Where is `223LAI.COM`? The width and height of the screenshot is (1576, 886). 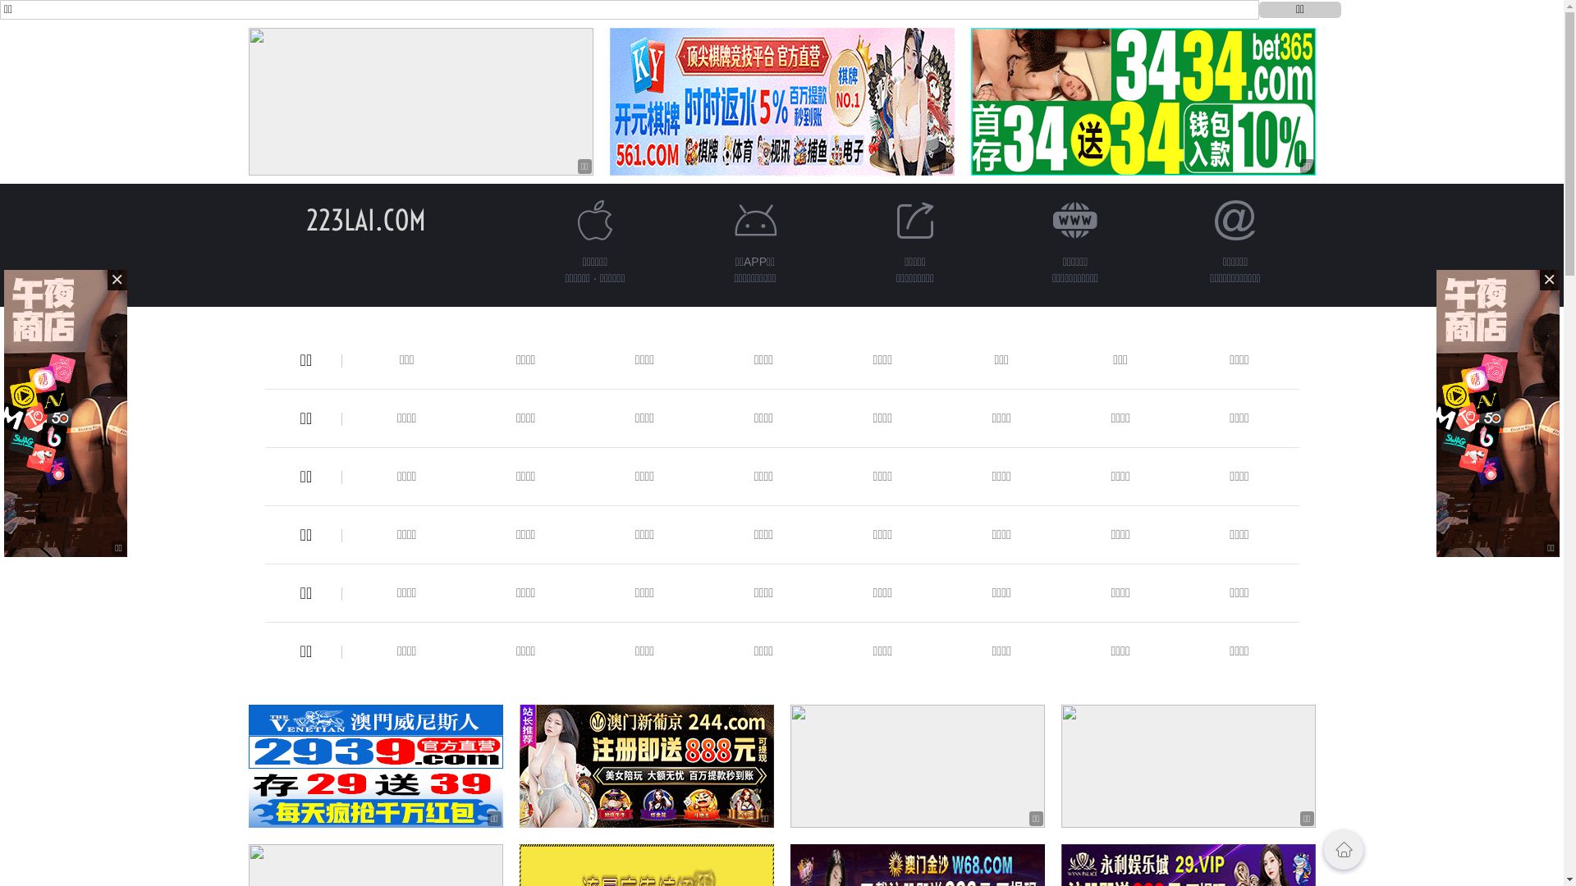
223LAI.COM is located at coordinates (365, 220).